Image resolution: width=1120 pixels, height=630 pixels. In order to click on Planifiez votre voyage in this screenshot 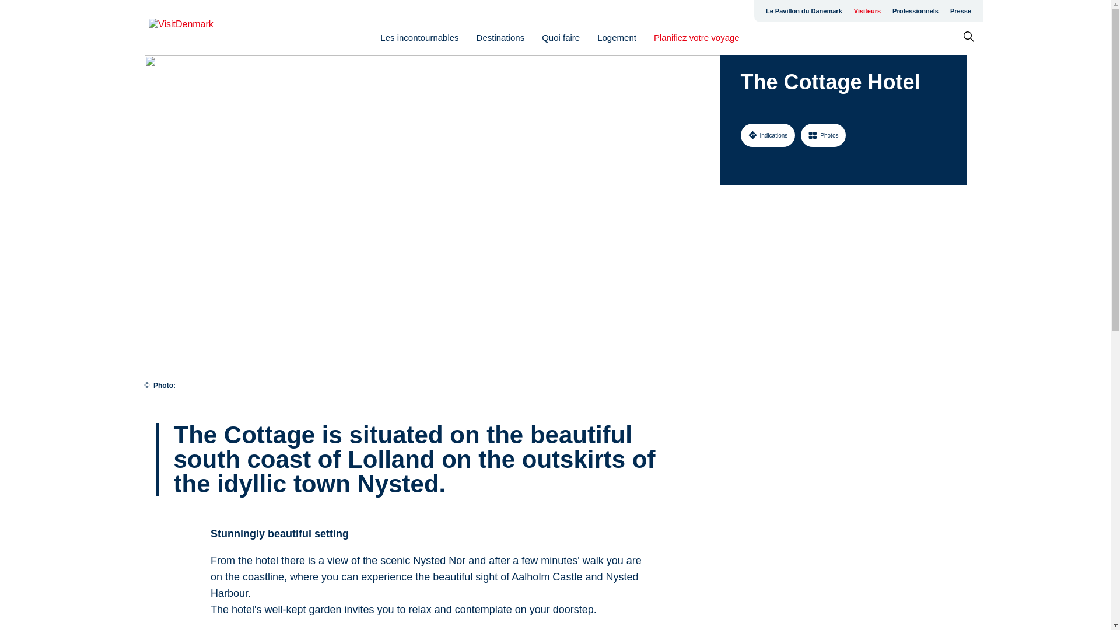, I will do `click(696, 37)`.